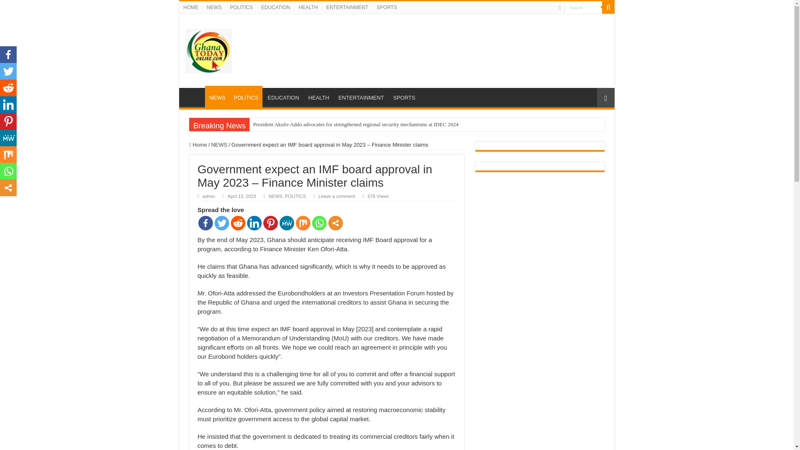 This screenshot has width=800, height=450. What do you see at coordinates (583, 7) in the screenshot?
I see `Search` at bounding box center [583, 7].